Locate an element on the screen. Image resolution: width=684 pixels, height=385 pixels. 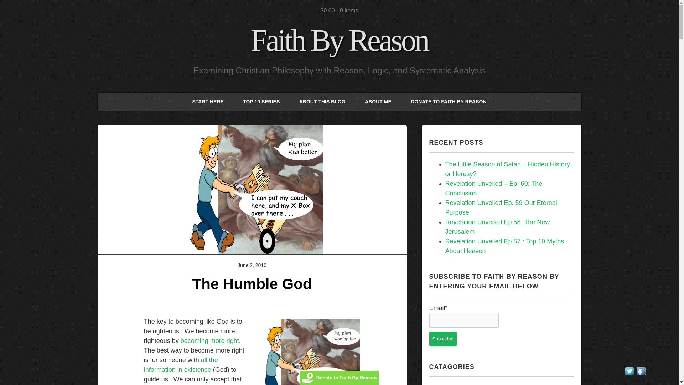
The Principle Answer is located at coordinates (181, 365).